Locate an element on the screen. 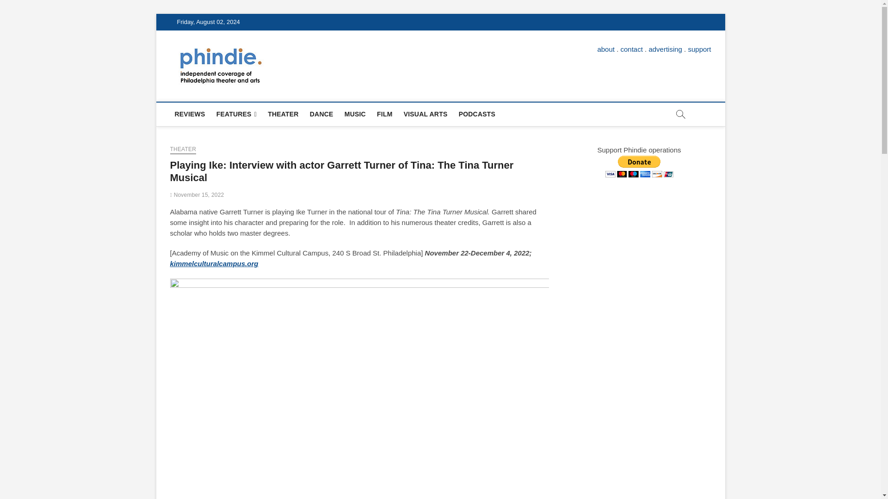 The image size is (888, 499). contact is located at coordinates (632, 49).